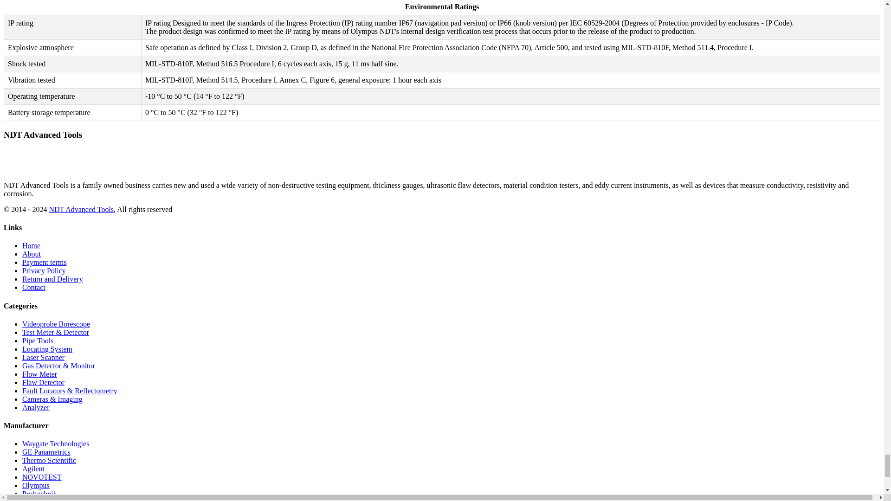  What do you see at coordinates (39, 374) in the screenshot?
I see `Flow Meter` at bounding box center [39, 374].